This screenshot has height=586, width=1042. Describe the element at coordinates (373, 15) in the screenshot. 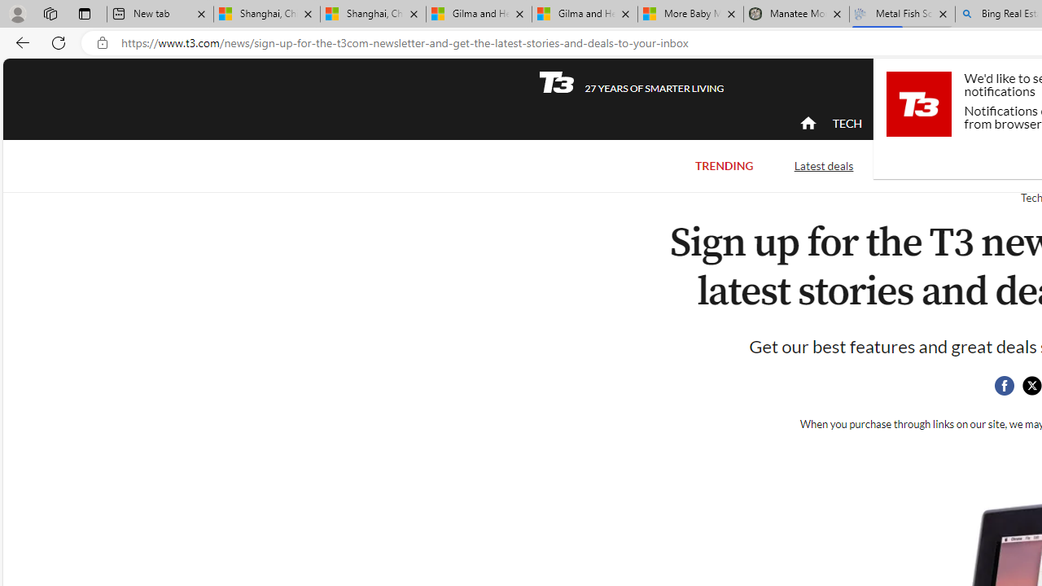

I see `Shanghai, China weather forecast | Microsoft Weather` at that location.